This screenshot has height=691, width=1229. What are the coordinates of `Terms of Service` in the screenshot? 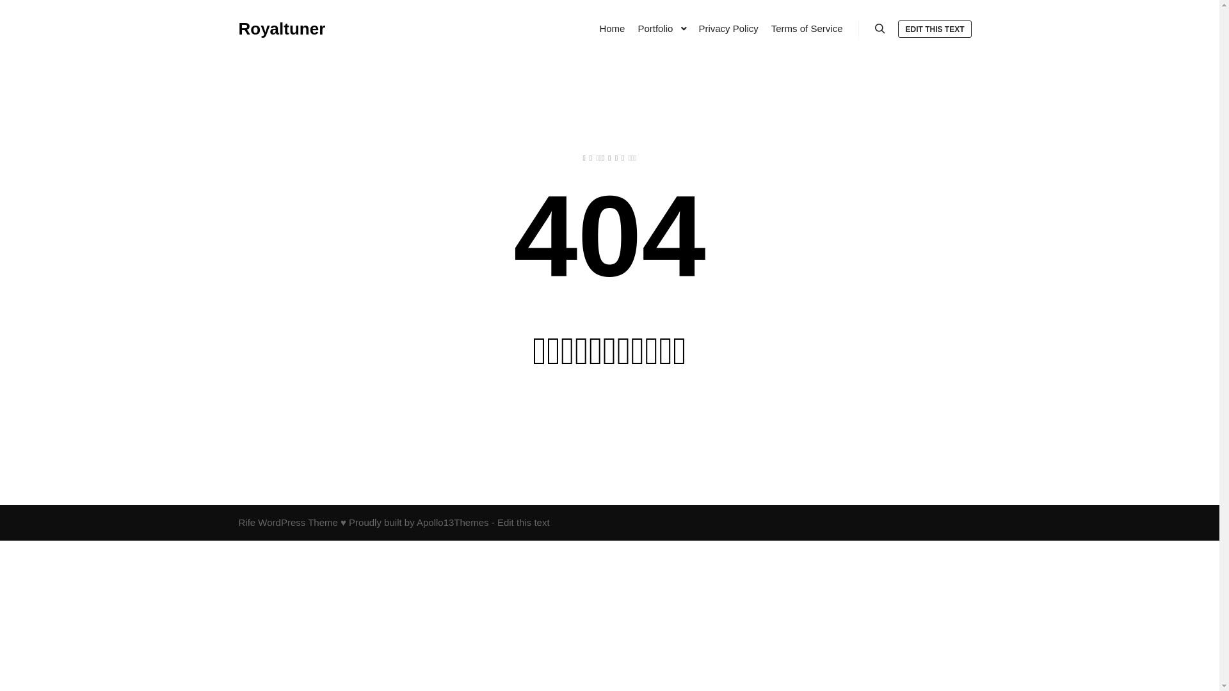 It's located at (807, 29).